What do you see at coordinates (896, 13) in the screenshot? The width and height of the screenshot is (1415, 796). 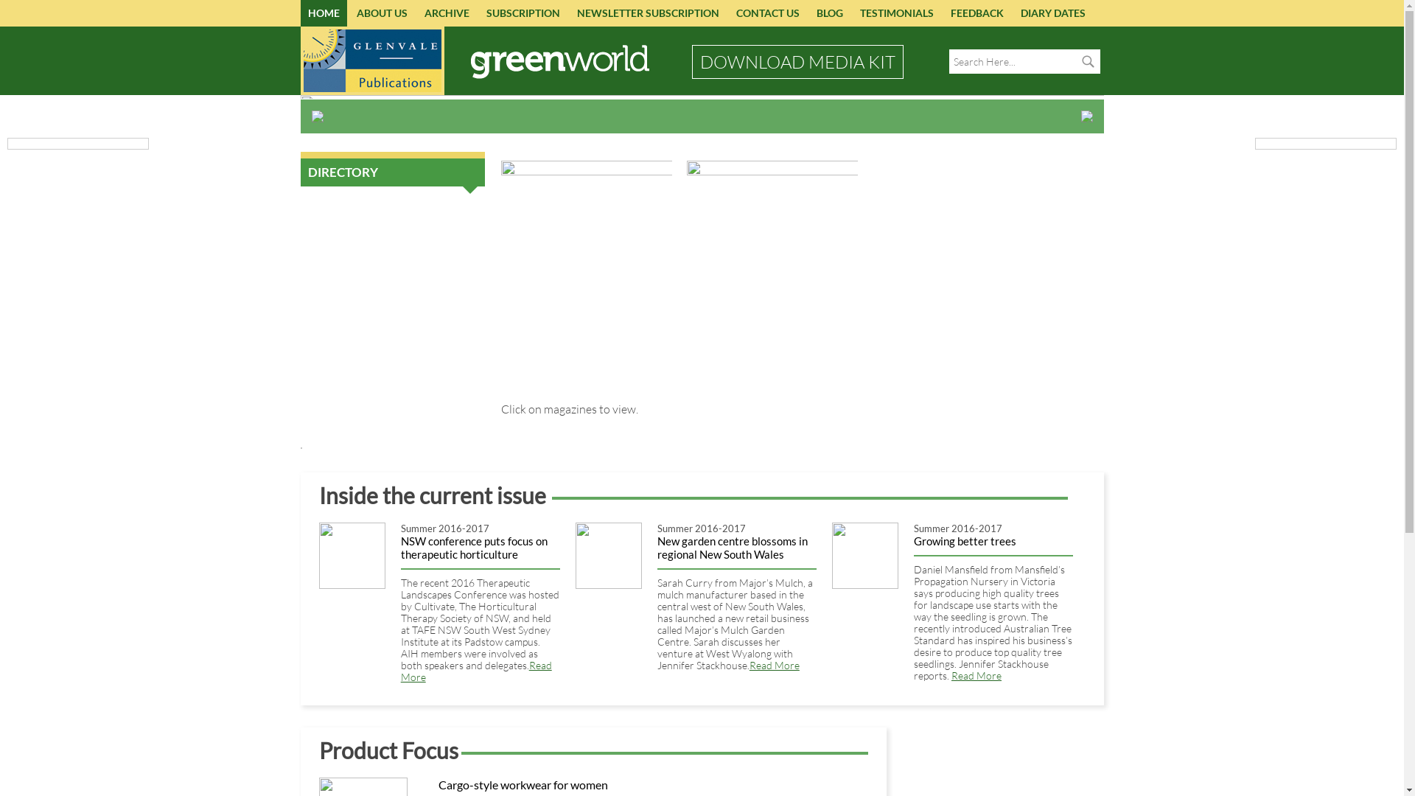 I see `TESTIMONIALS` at bounding box center [896, 13].